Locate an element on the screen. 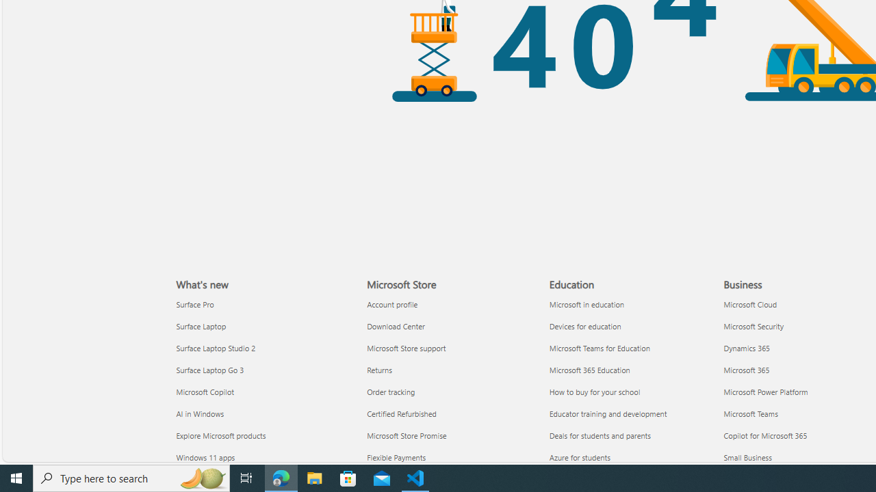 The image size is (876, 492). Surface Laptop Go 3 is located at coordinates (263, 370).